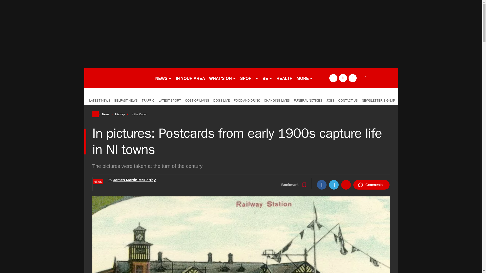  What do you see at coordinates (334, 185) in the screenshot?
I see `Twitter` at bounding box center [334, 185].